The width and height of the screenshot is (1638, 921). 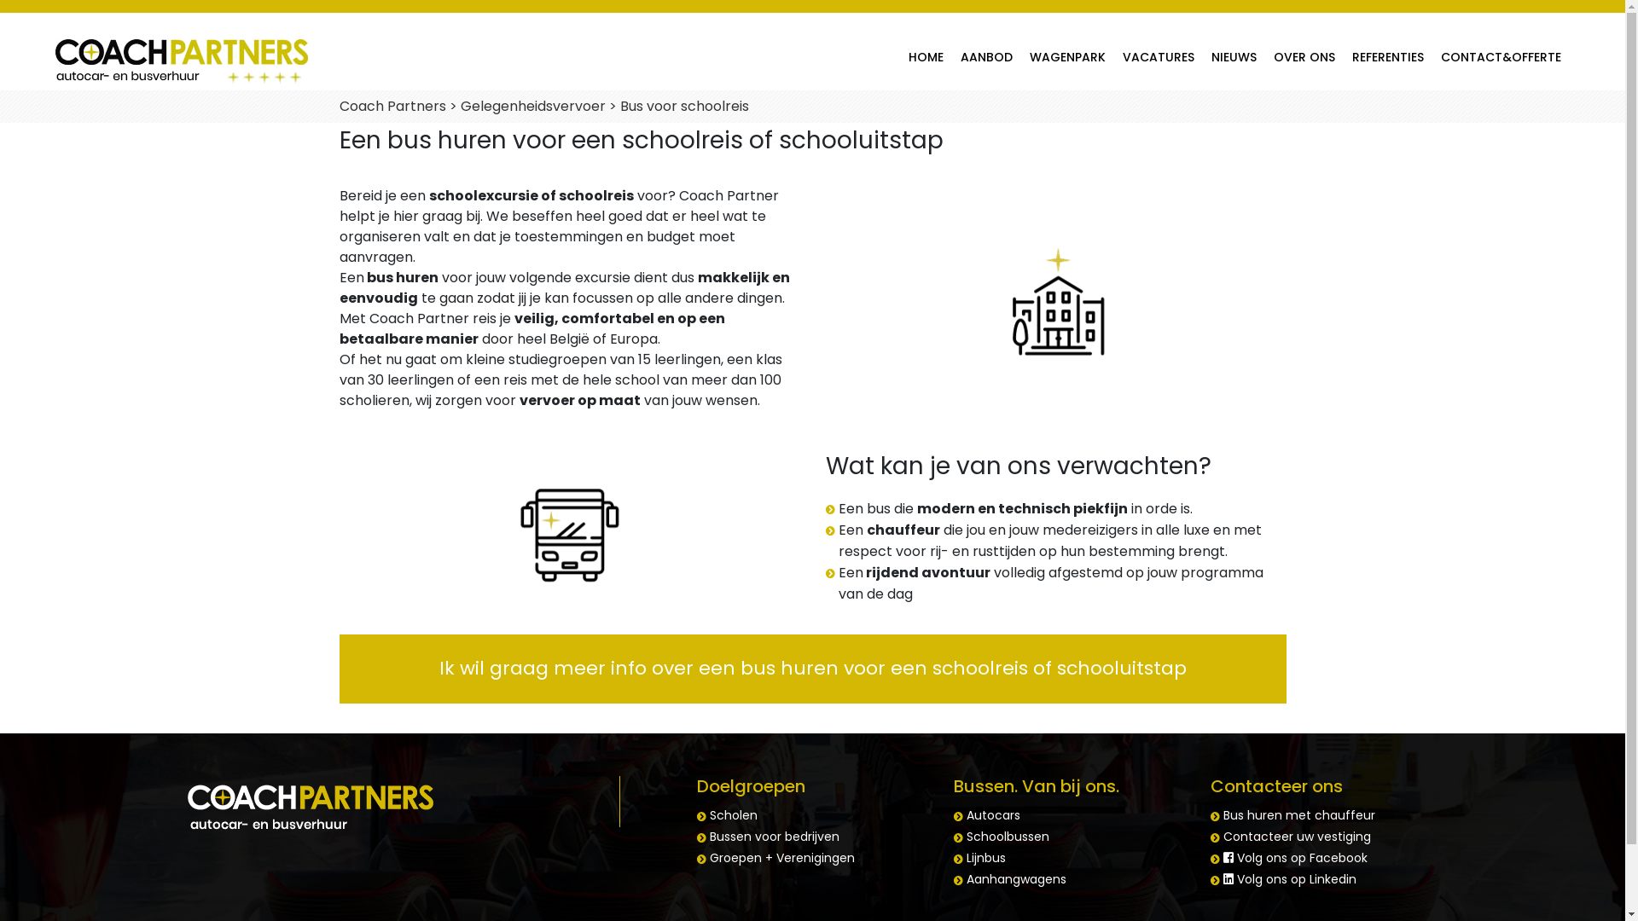 What do you see at coordinates (775, 837) in the screenshot?
I see `Bussen voor bedrijven` at bounding box center [775, 837].